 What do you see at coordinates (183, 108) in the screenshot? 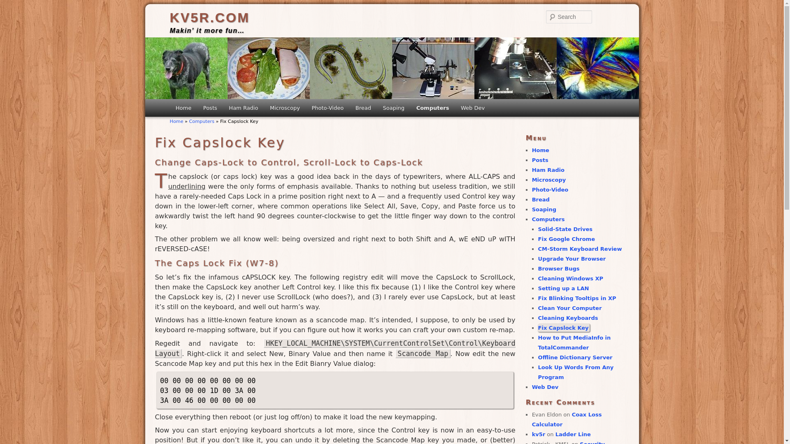
I see `Home` at bounding box center [183, 108].